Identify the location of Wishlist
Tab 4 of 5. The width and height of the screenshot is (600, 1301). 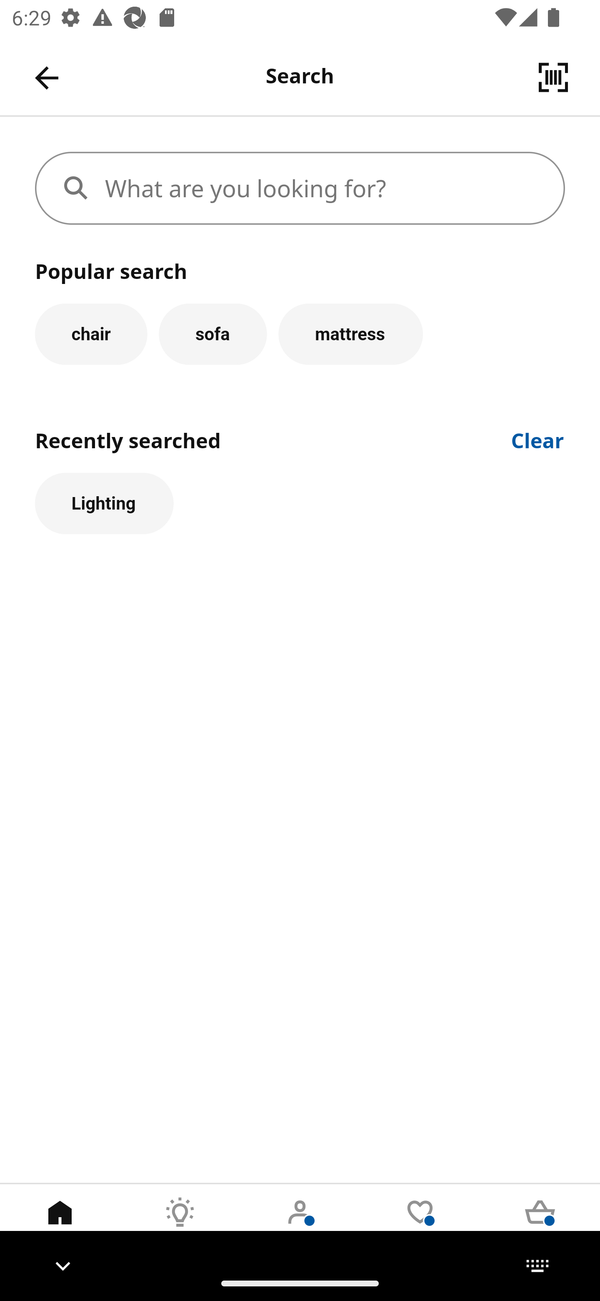
(420, 1225).